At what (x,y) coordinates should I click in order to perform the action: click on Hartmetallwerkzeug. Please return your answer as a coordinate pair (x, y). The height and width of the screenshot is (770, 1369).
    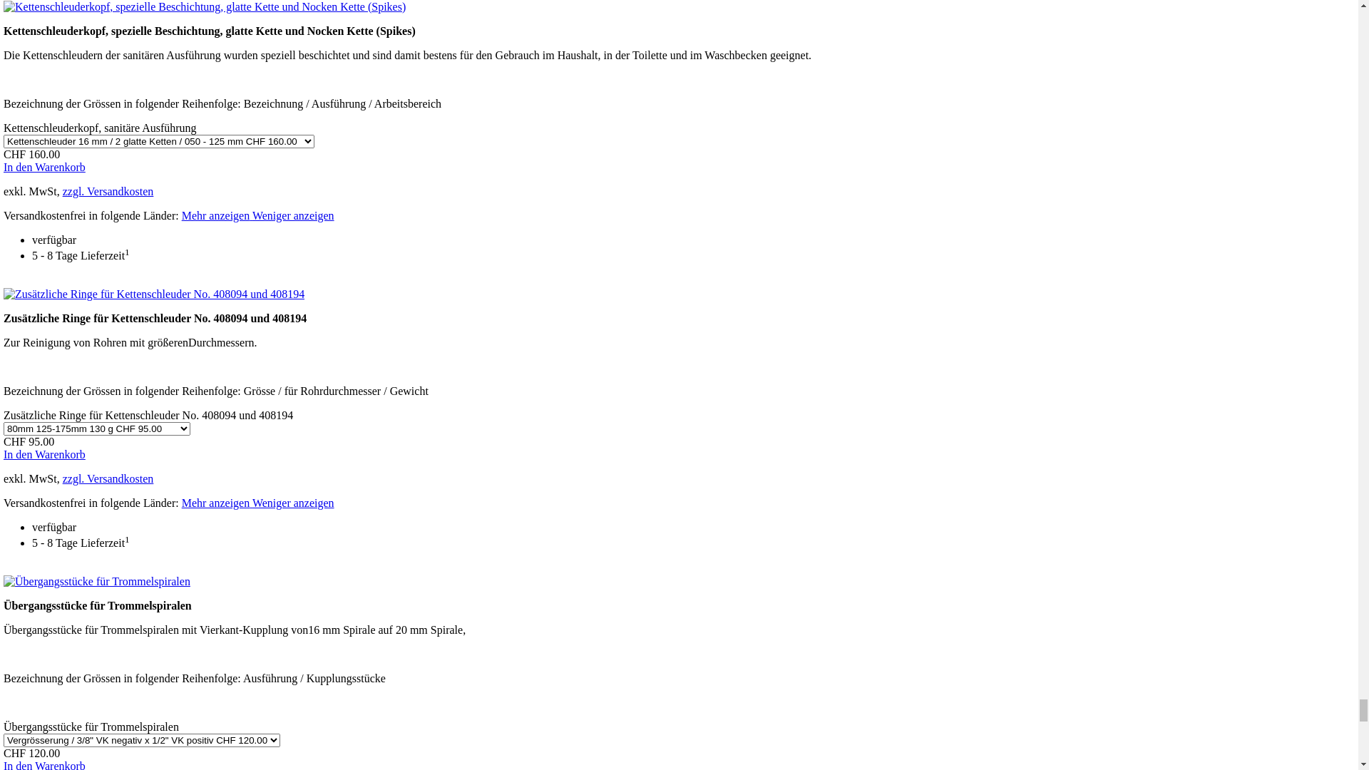
    Looking at the image, I should click on (50, 505).